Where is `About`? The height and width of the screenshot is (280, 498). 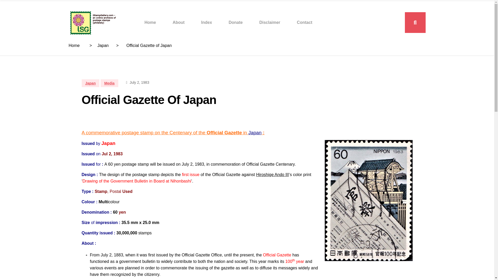
About is located at coordinates (178, 22).